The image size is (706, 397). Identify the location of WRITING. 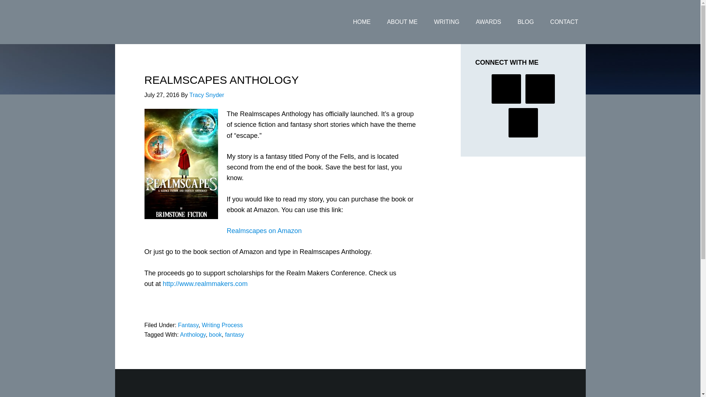
(446, 22).